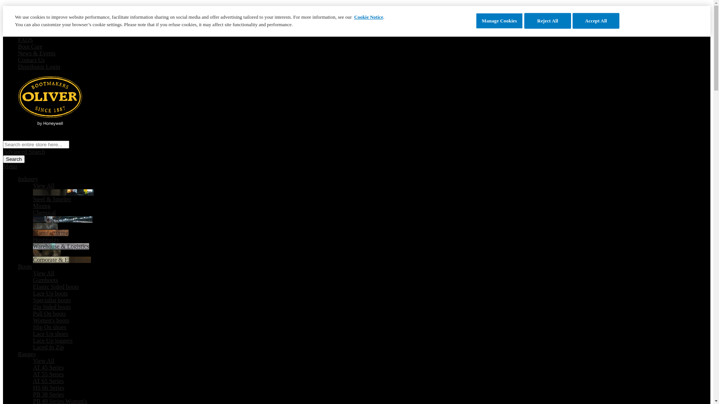  I want to click on AT 45 Series, so click(48, 367).